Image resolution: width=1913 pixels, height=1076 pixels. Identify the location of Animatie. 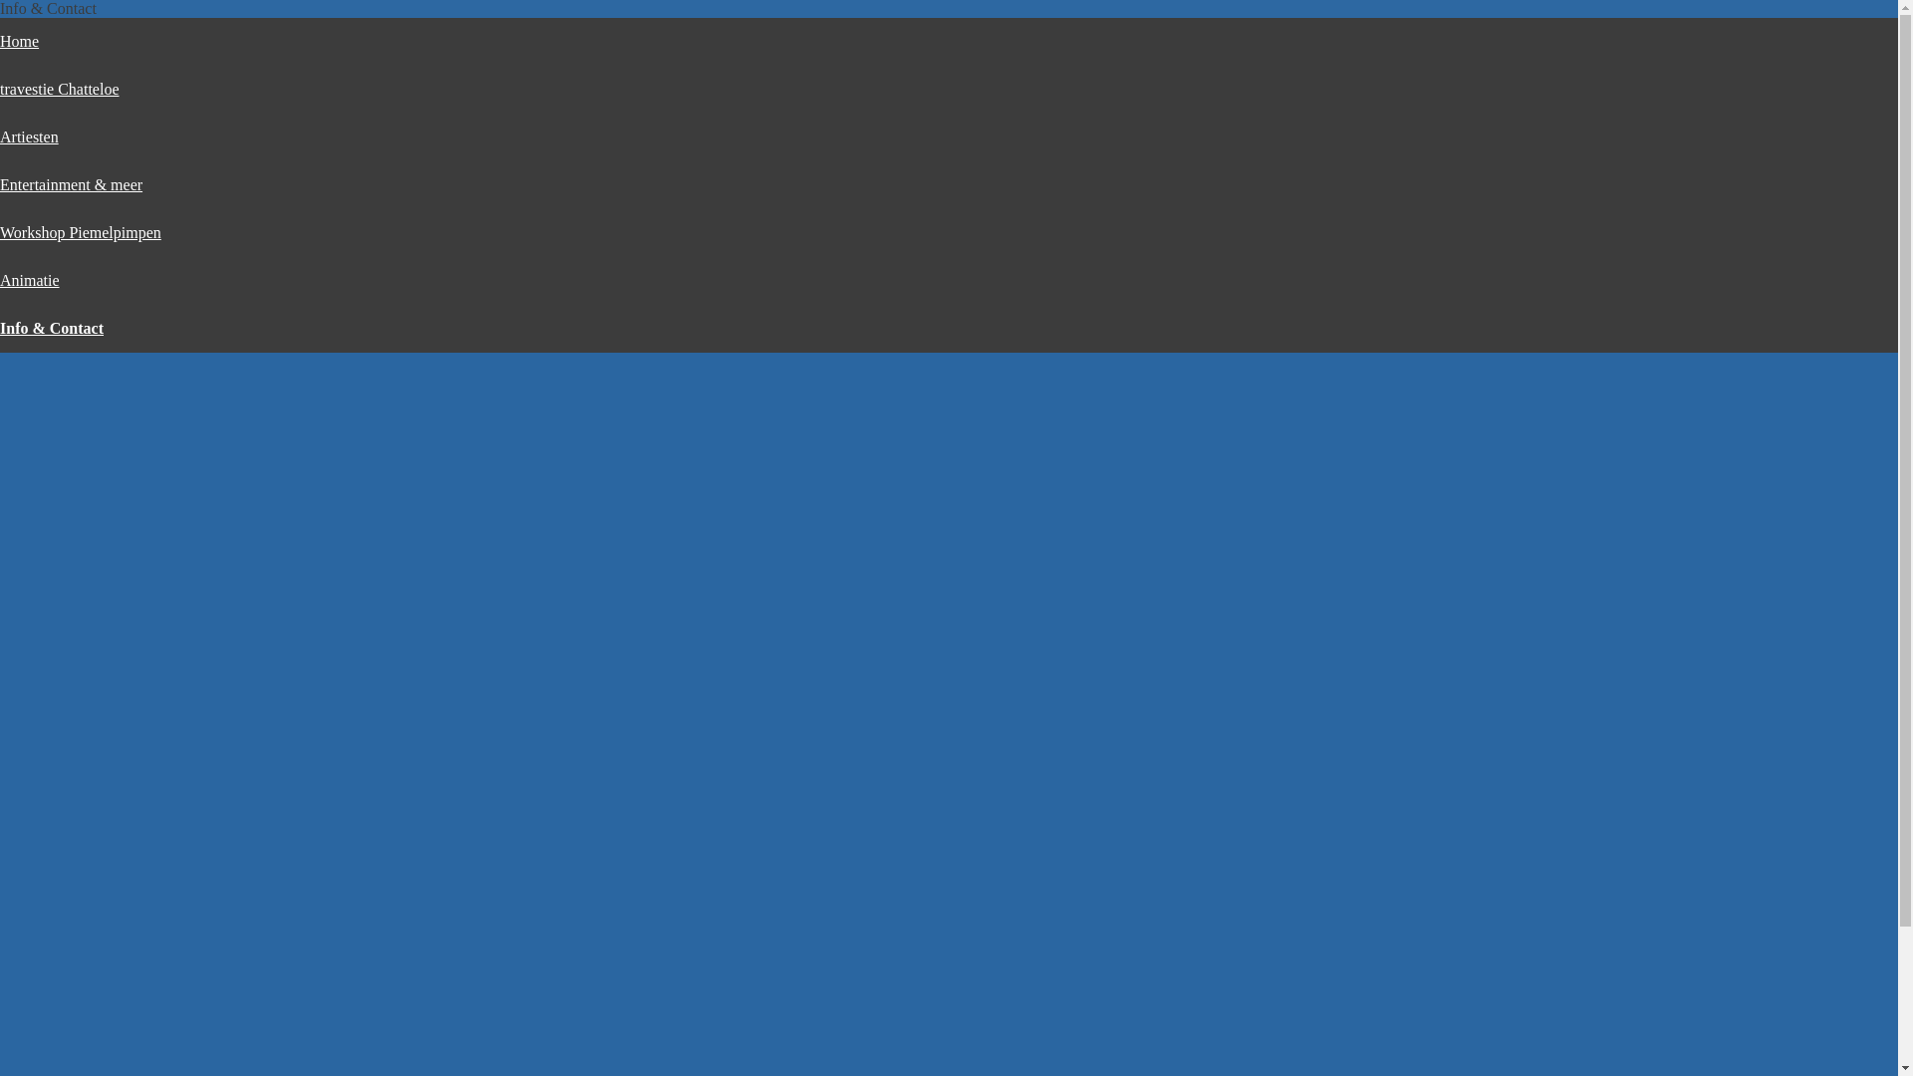
(30, 281).